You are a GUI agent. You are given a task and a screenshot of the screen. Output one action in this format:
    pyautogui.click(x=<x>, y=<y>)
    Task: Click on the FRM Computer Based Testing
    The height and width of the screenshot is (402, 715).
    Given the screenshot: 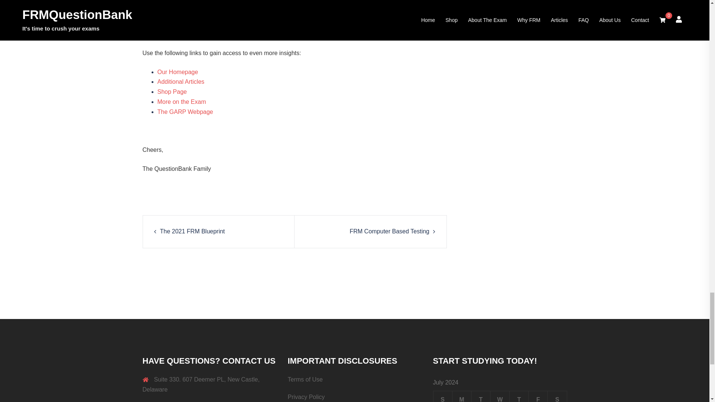 What is the action you would take?
    pyautogui.click(x=390, y=231)
    